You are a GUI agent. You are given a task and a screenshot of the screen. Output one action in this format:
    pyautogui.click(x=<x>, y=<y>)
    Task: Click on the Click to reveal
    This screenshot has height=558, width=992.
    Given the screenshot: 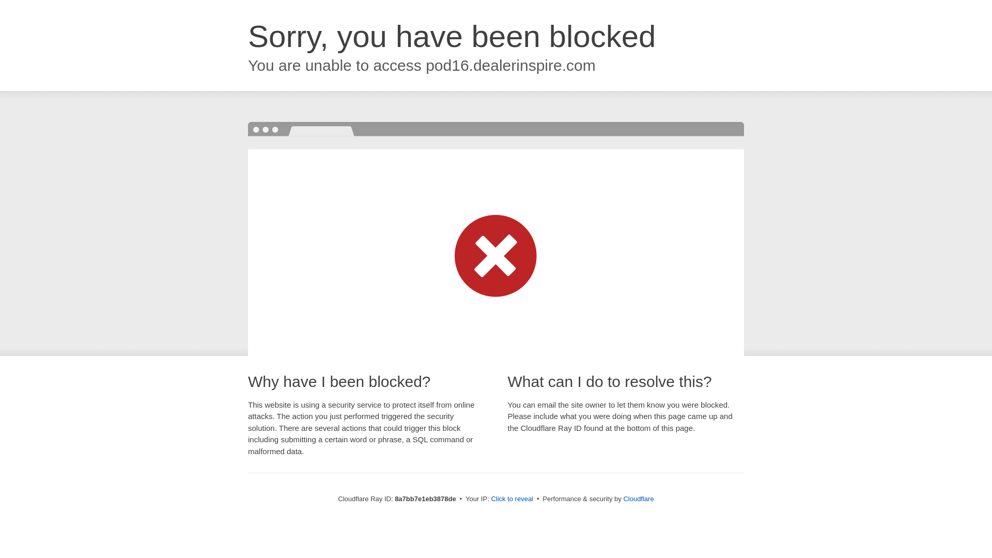 What is the action you would take?
    pyautogui.click(x=512, y=499)
    